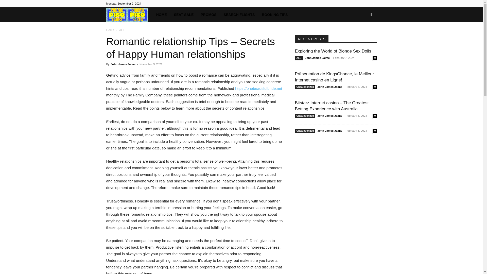 This screenshot has width=487, height=274. I want to click on Promo Piso Fares, so click(129, 15).